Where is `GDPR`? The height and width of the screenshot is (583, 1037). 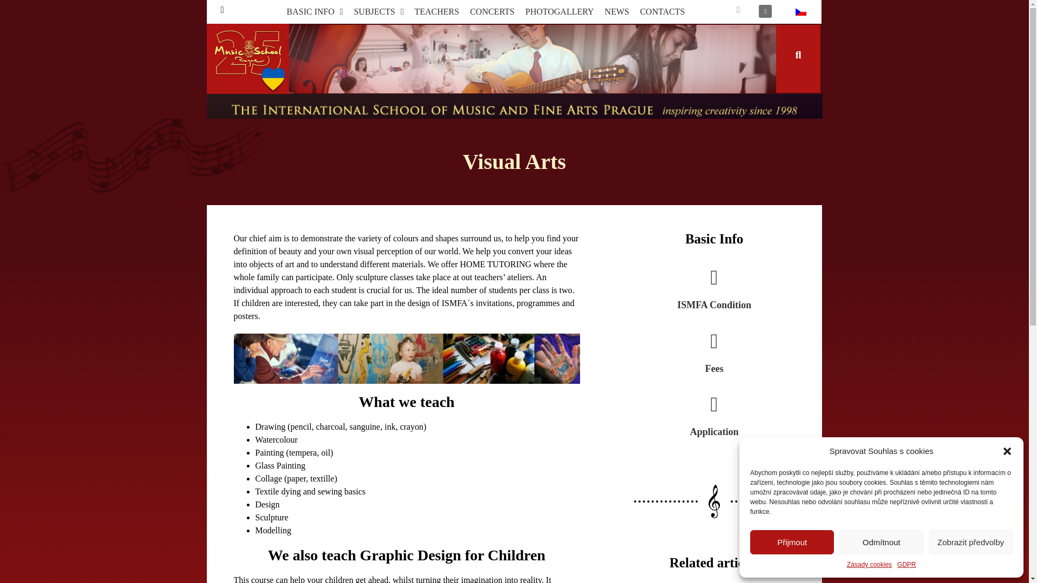 GDPR is located at coordinates (906, 565).